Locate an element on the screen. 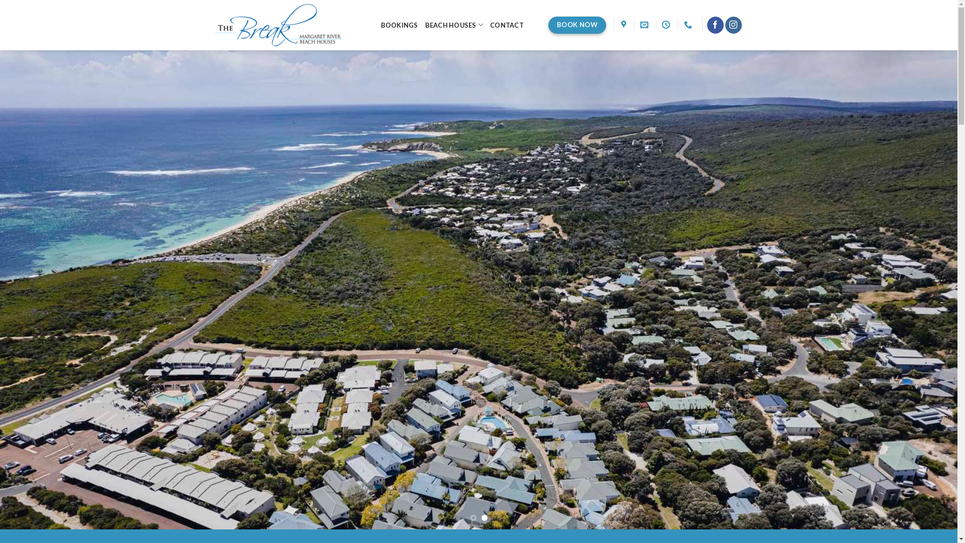  Follow on Facebook is located at coordinates (716, 25).